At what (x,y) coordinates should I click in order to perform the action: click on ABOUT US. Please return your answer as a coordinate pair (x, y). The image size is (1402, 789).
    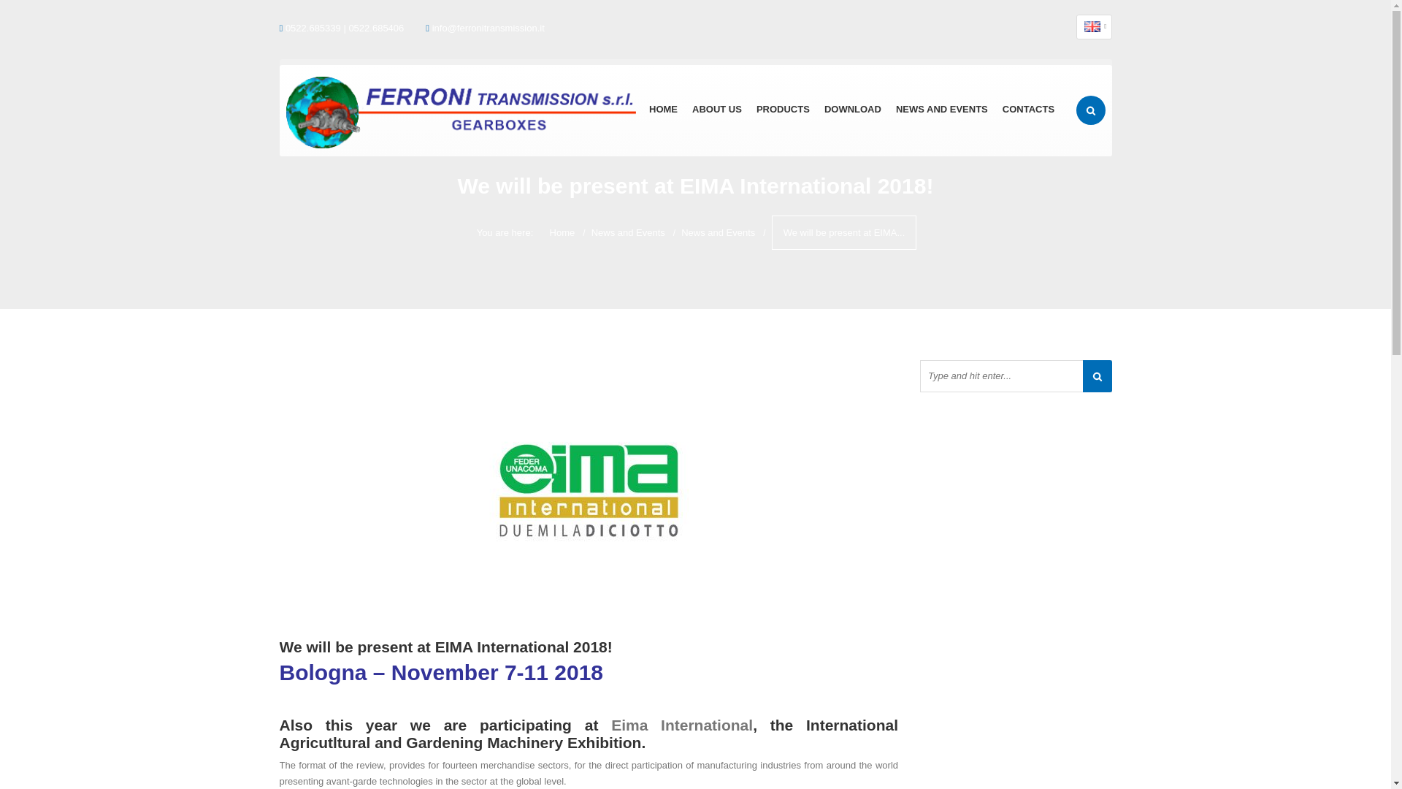
    Looking at the image, I should click on (717, 111).